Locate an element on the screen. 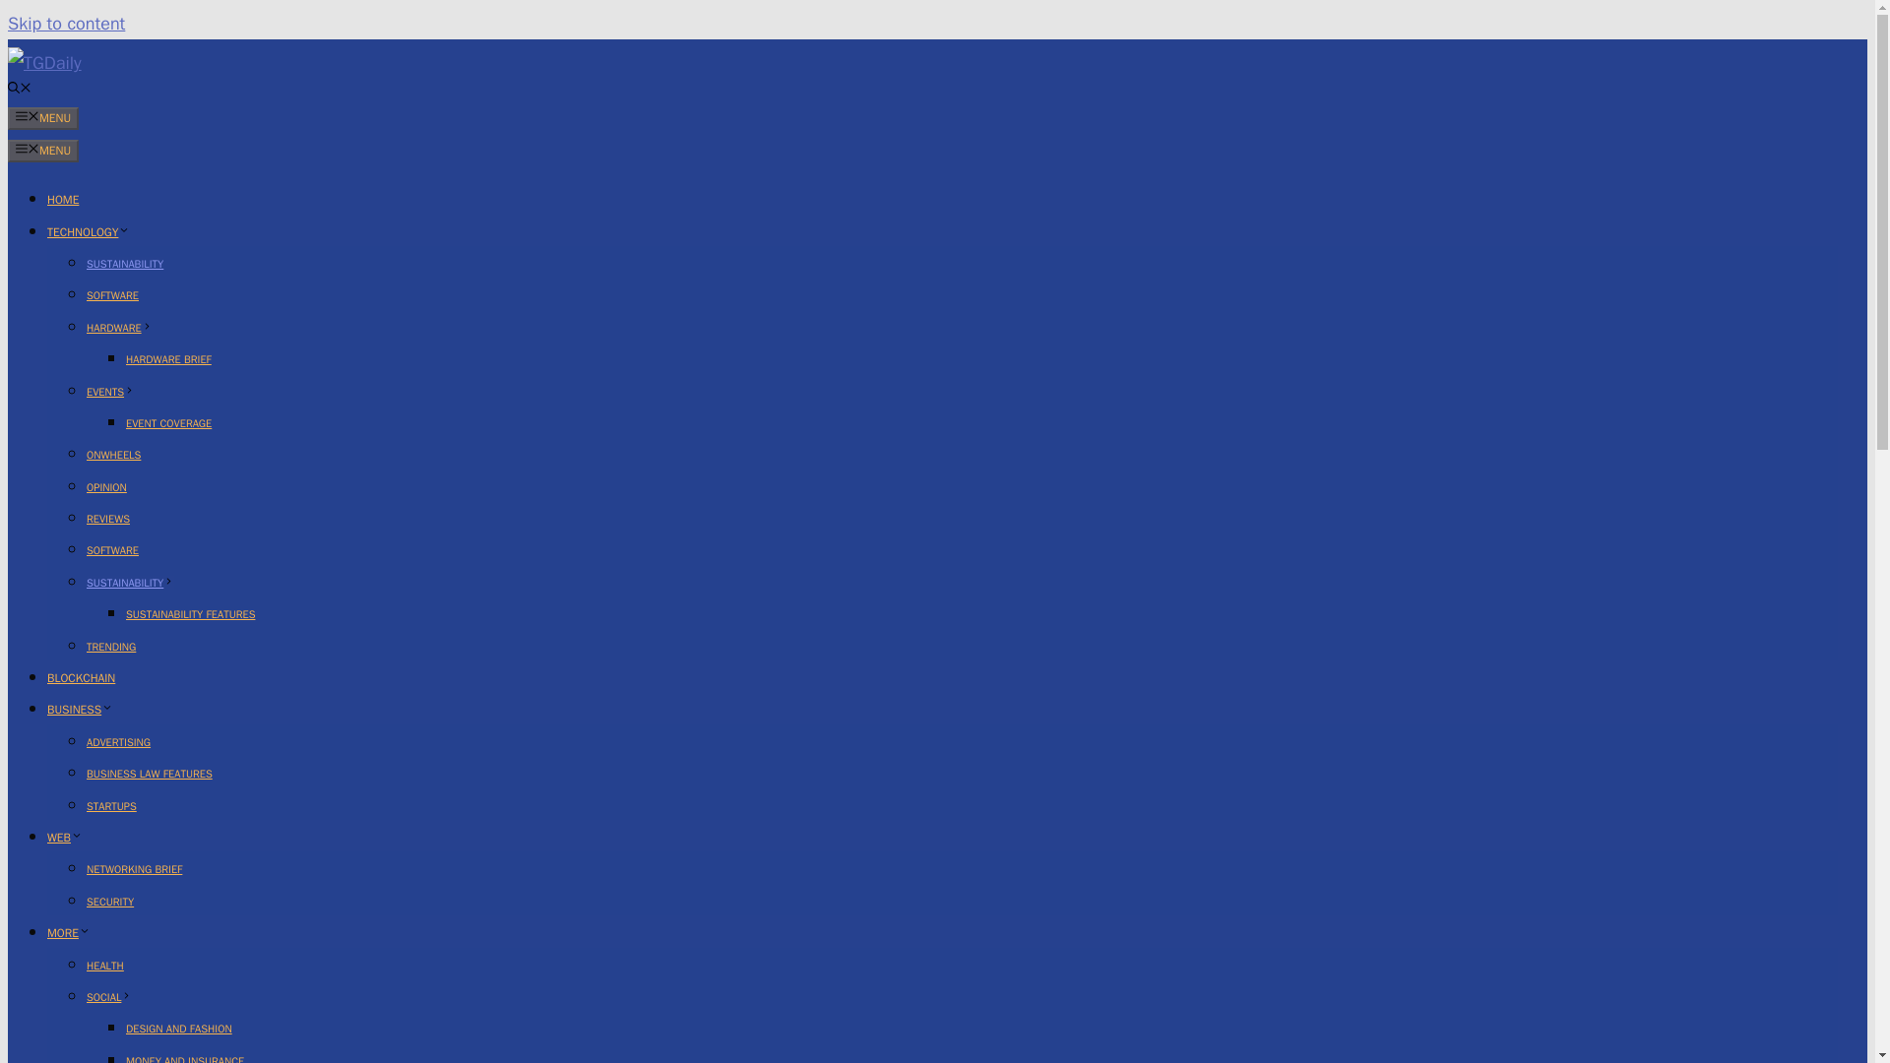 This screenshot has width=1890, height=1063. HARDWARE is located at coordinates (120, 328).